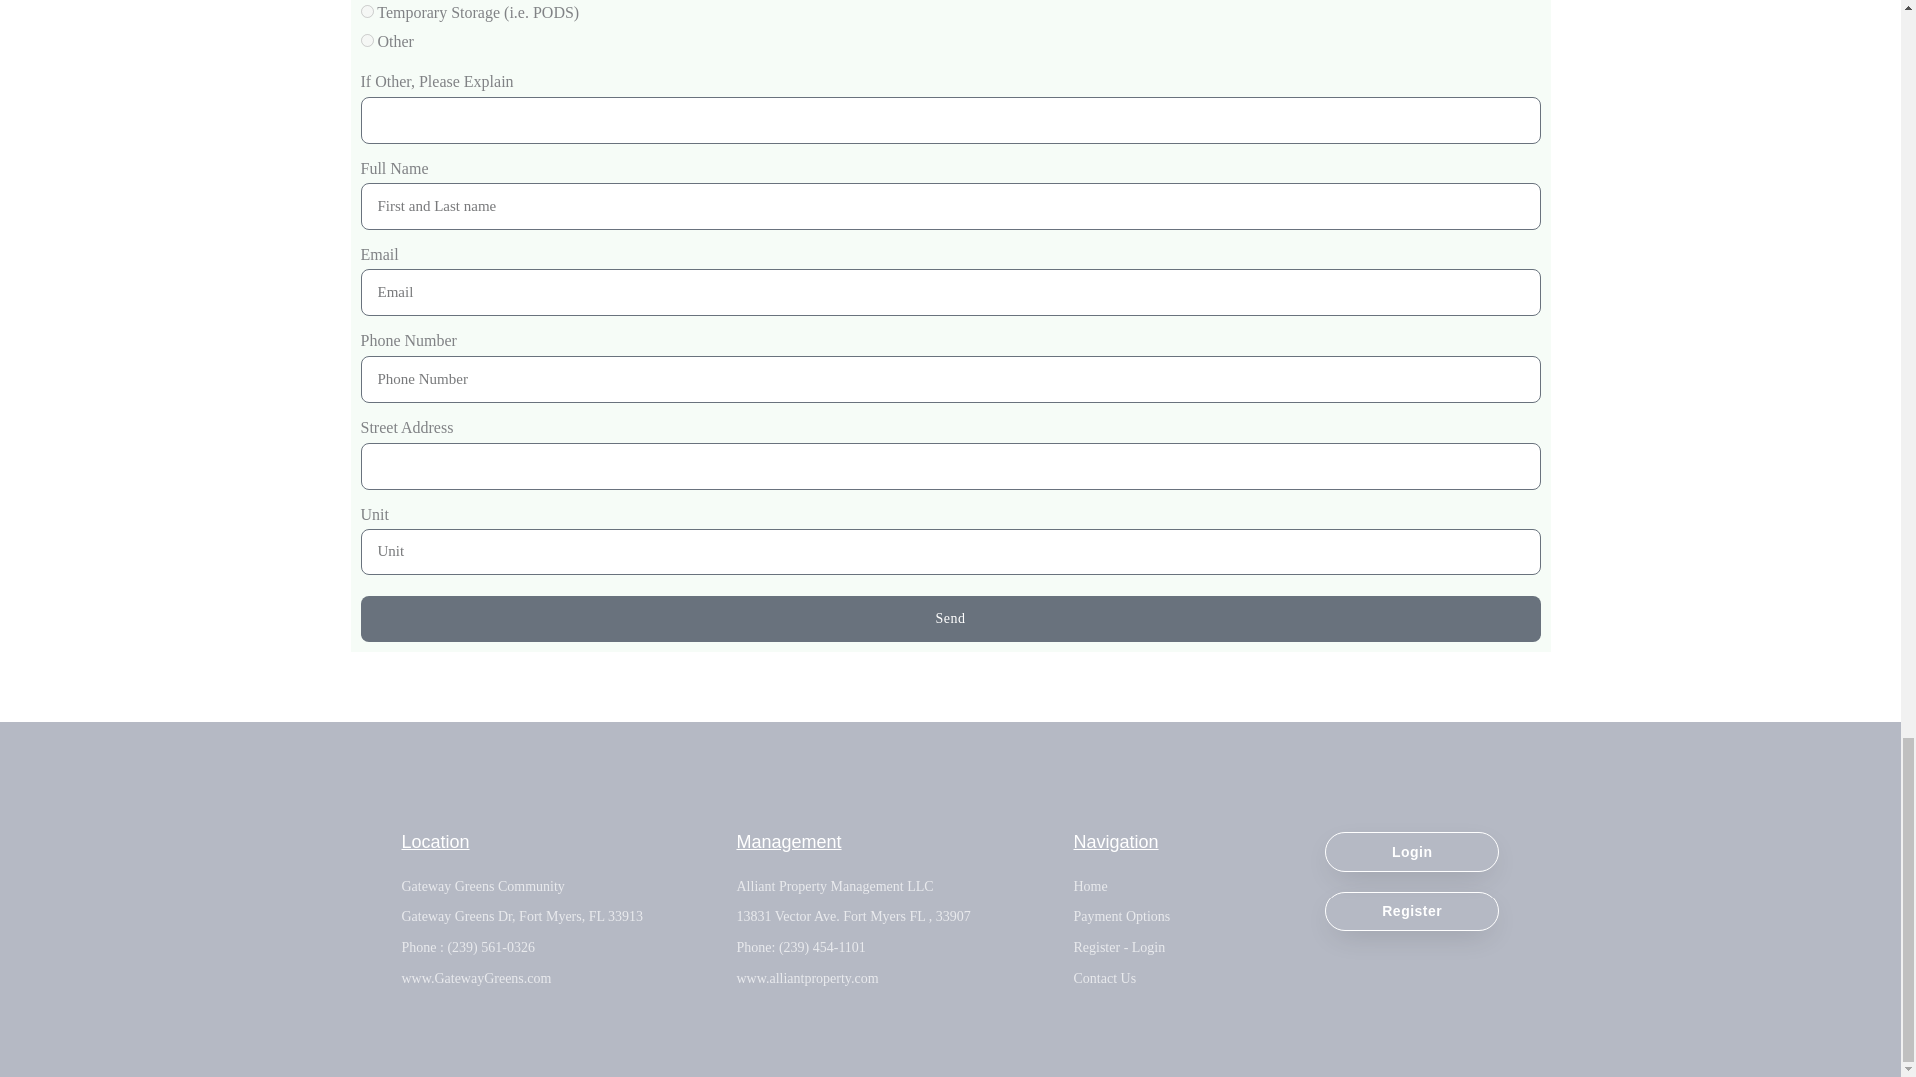  I want to click on Other, so click(367, 40).